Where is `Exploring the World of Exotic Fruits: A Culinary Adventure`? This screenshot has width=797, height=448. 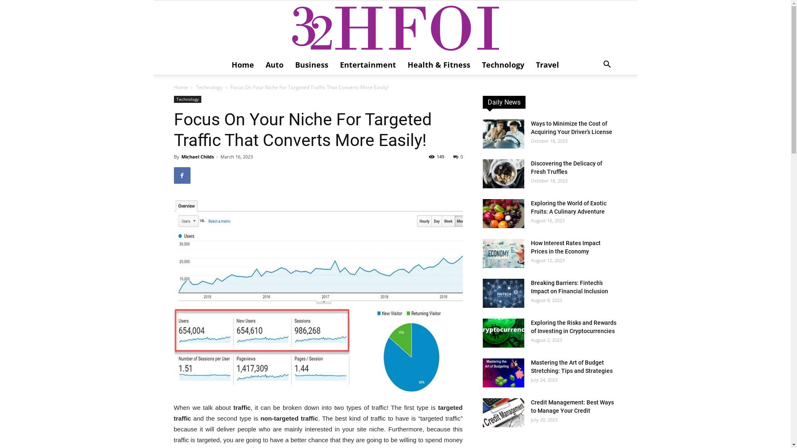
Exploring the World of Exotic Fruits: A Culinary Adventure is located at coordinates (503, 214).